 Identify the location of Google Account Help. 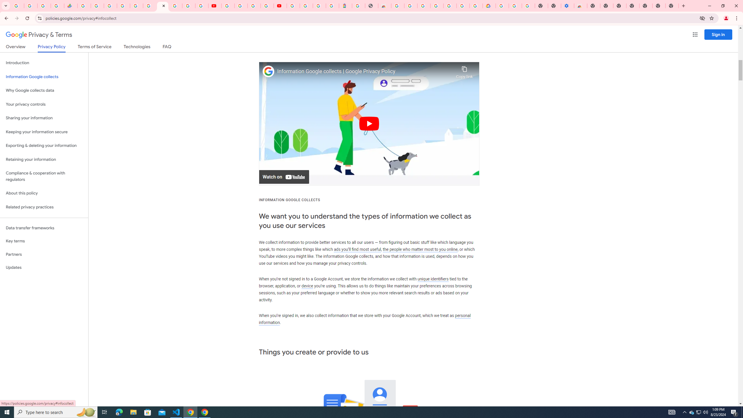
(241, 6).